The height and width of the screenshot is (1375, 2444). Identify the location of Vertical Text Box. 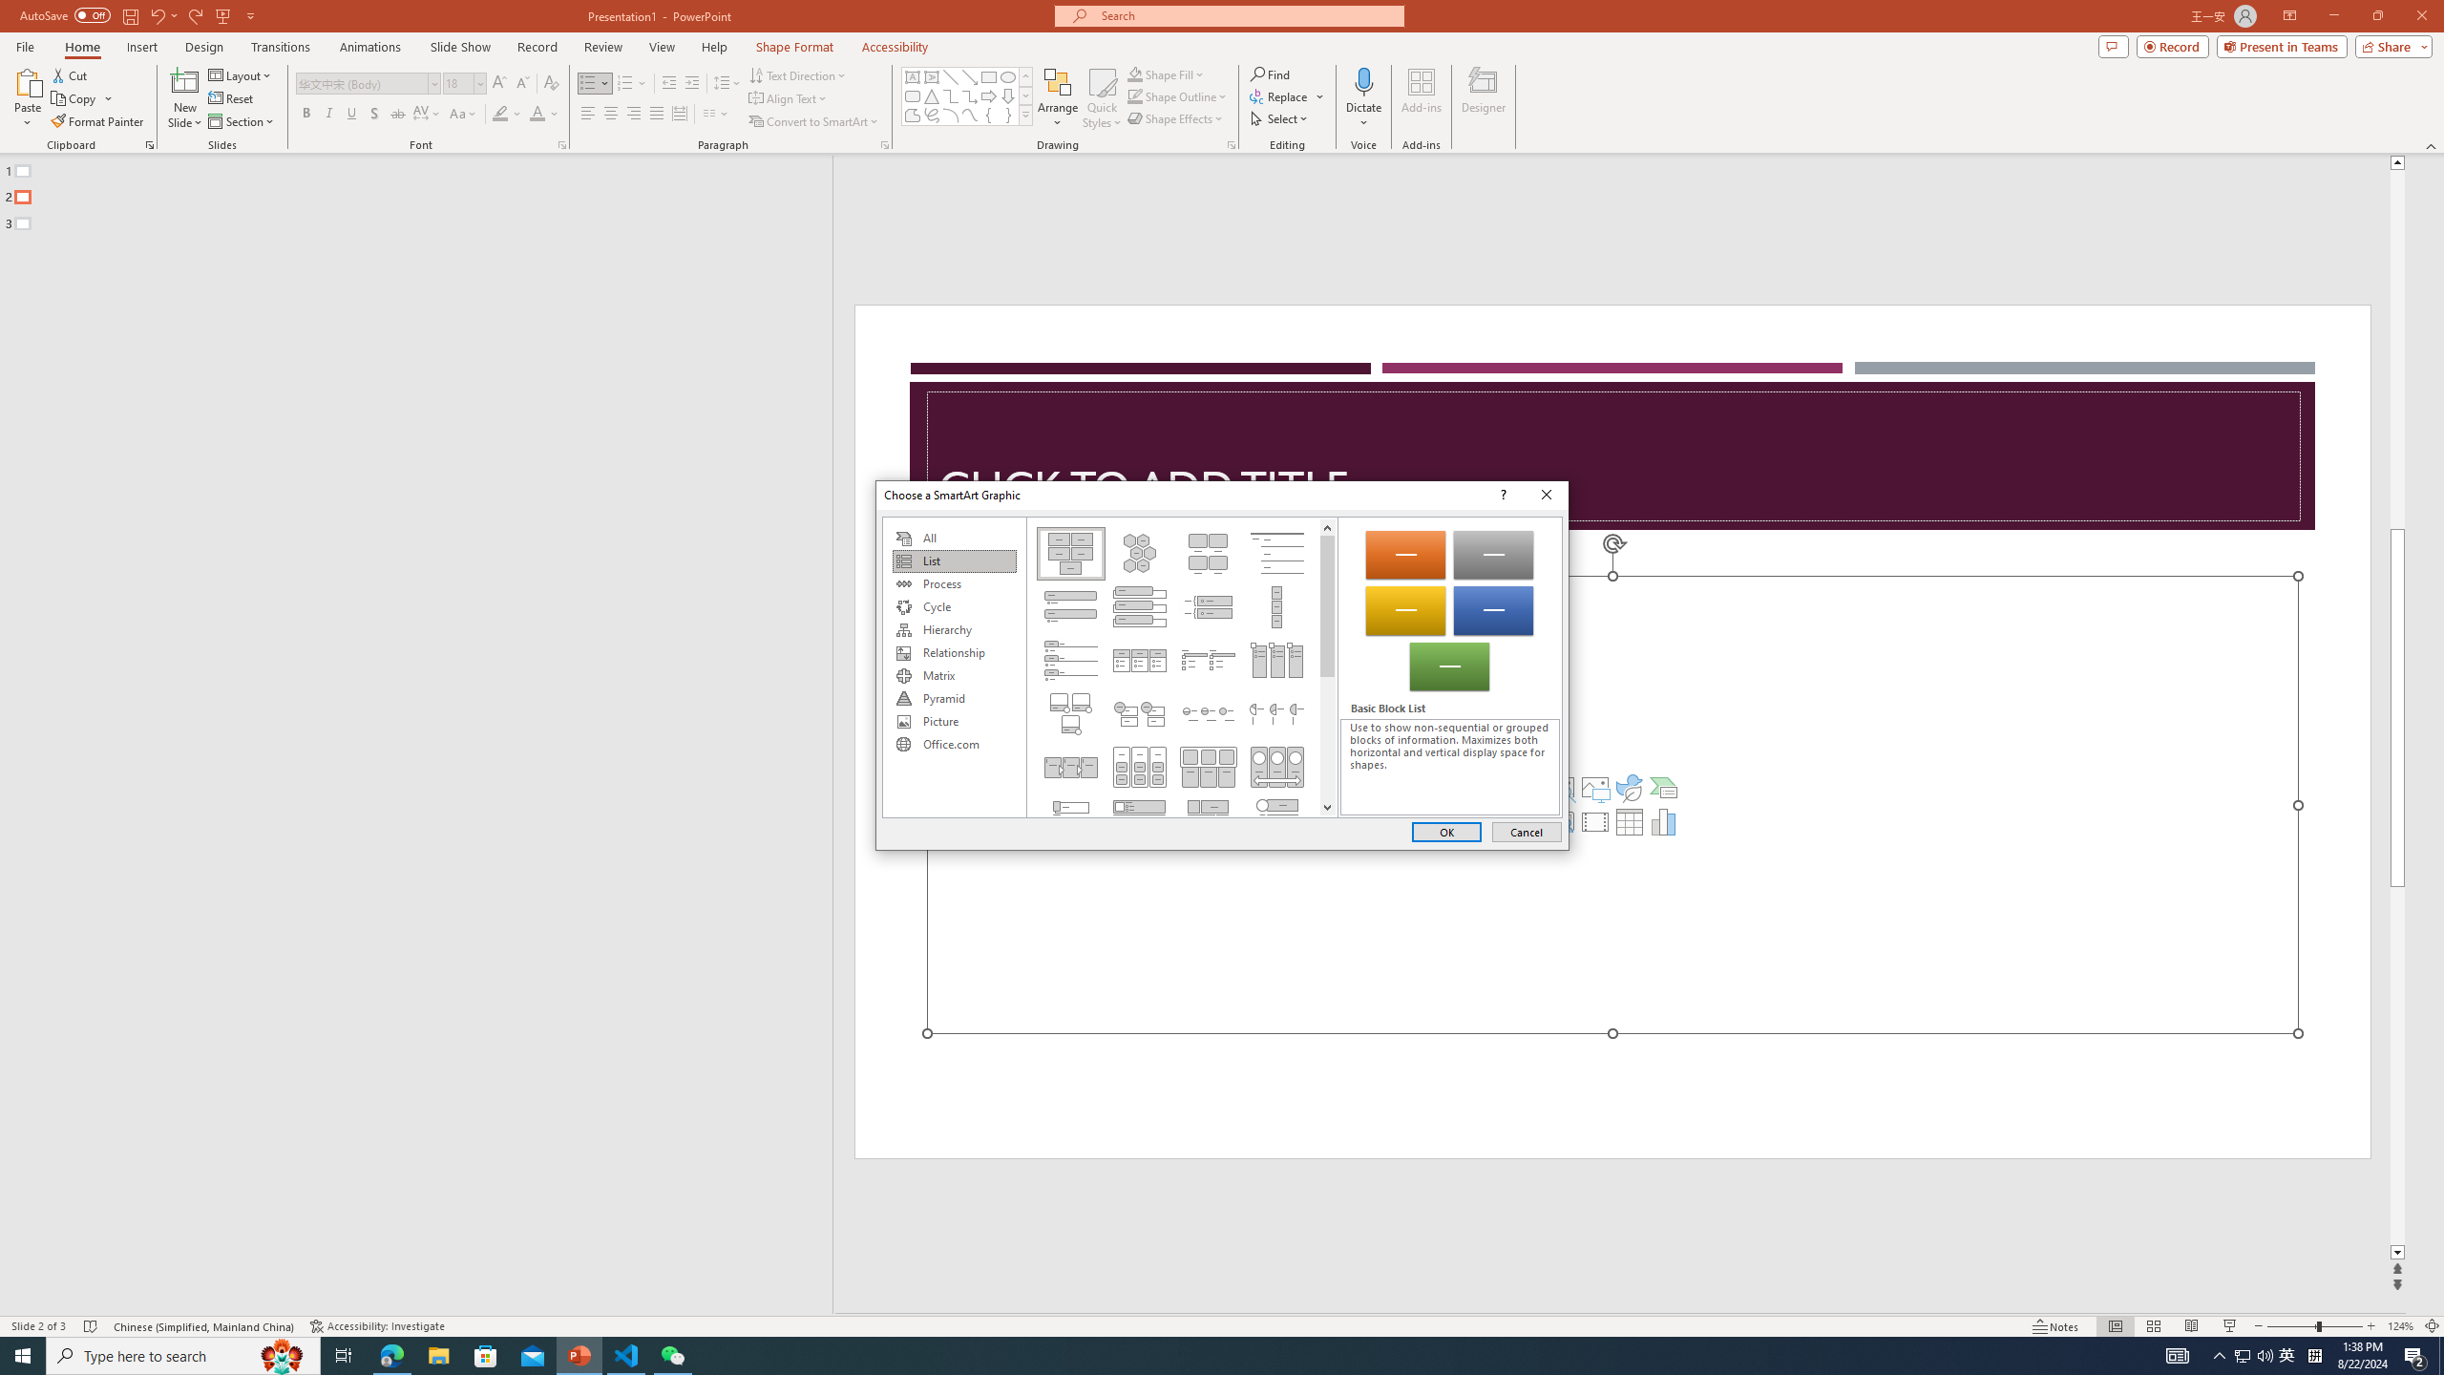
(931, 76).